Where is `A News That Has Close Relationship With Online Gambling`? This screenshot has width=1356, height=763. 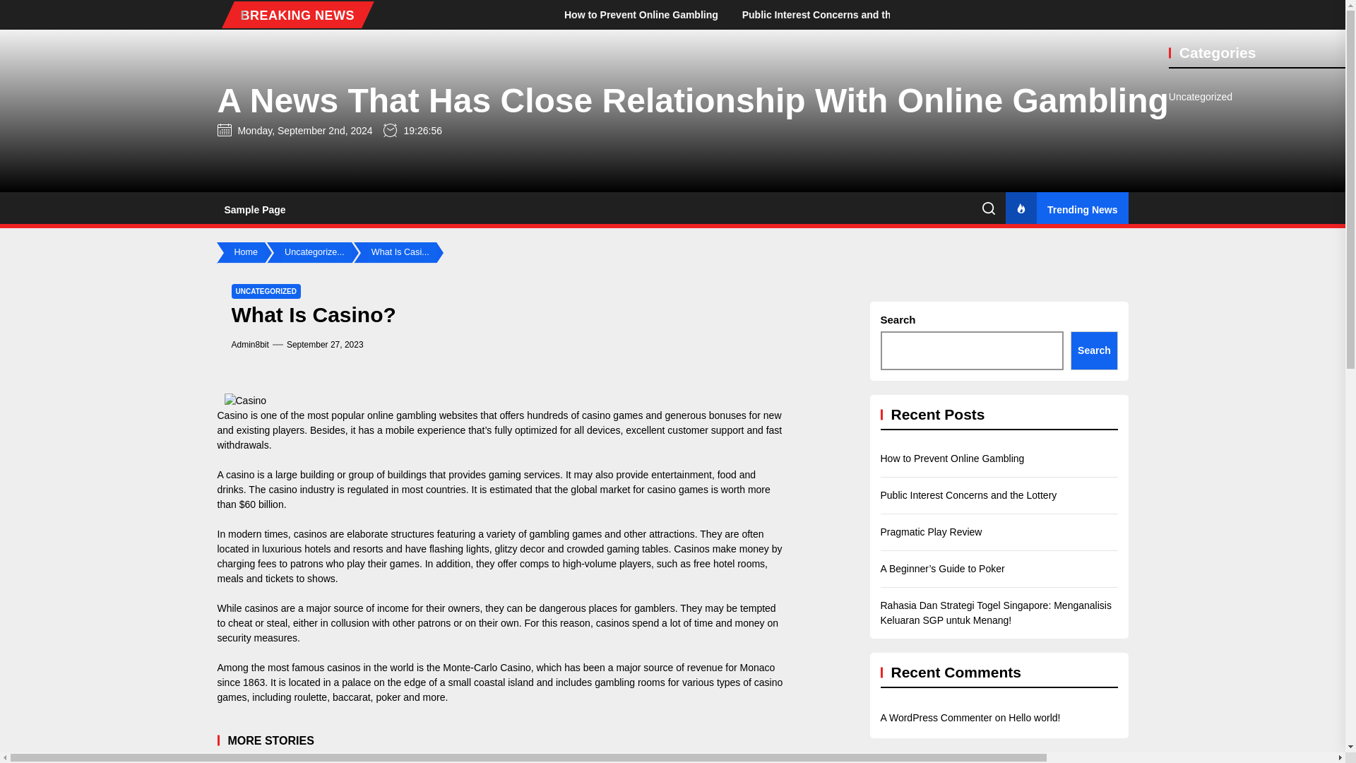 A News That Has Close Relationship With Online Gambling is located at coordinates (693, 100).